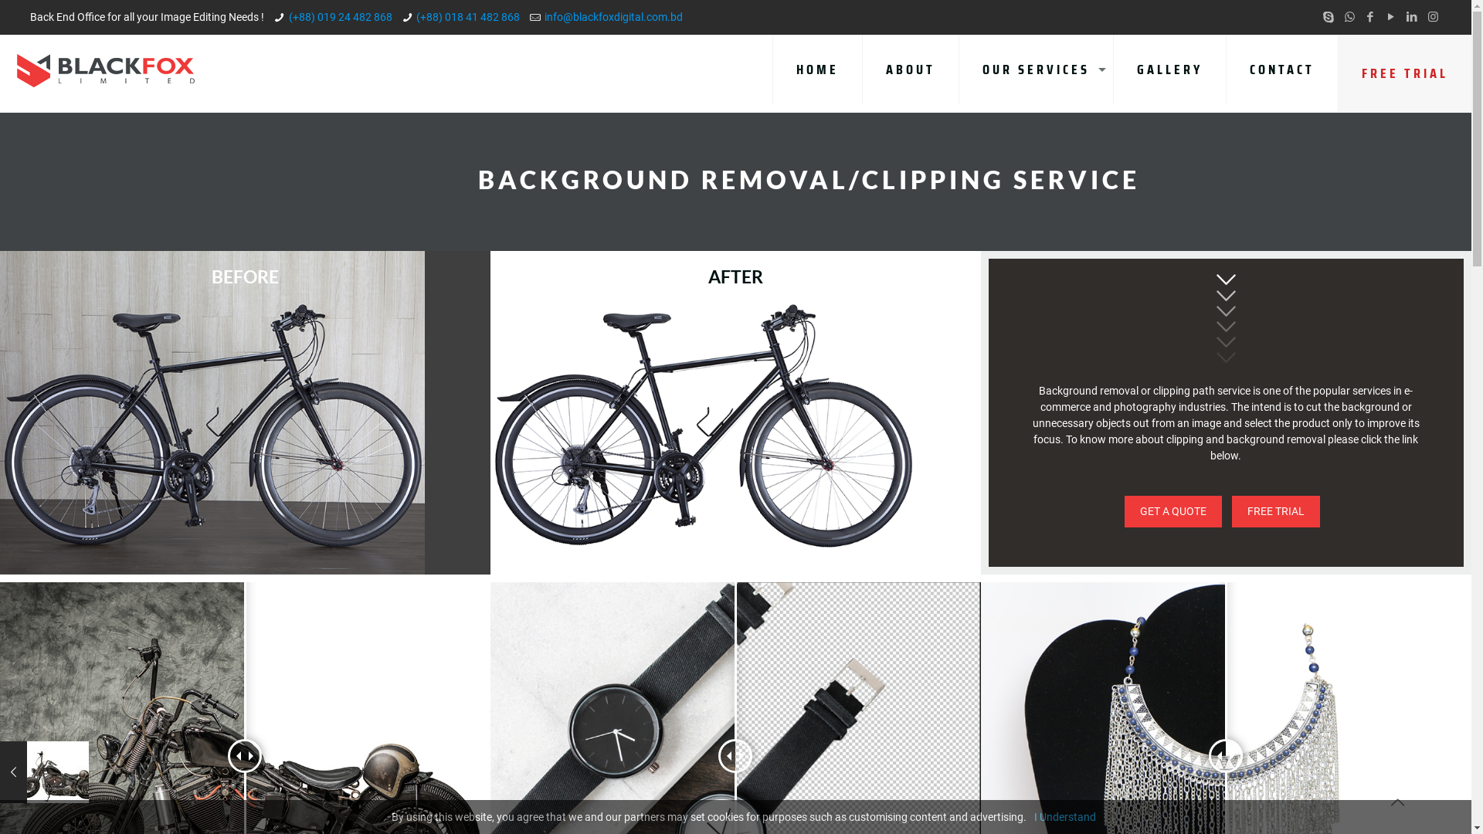 Image resolution: width=1483 pixels, height=834 pixels. What do you see at coordinates (341, 17) in the screenshot?
I see `(+88) 019 24 482 868` at bounding box center [341, 17].